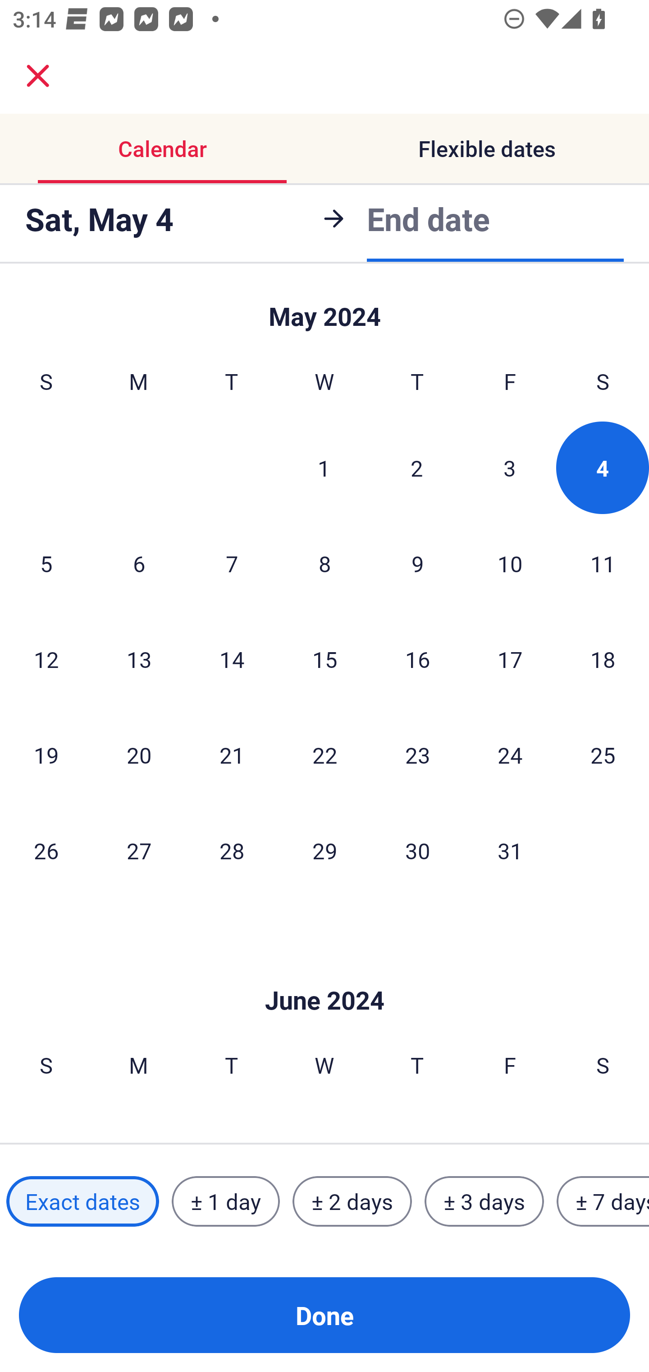  I want to click on 14 Tuesday, May 14, 2024, so click(232, 659).